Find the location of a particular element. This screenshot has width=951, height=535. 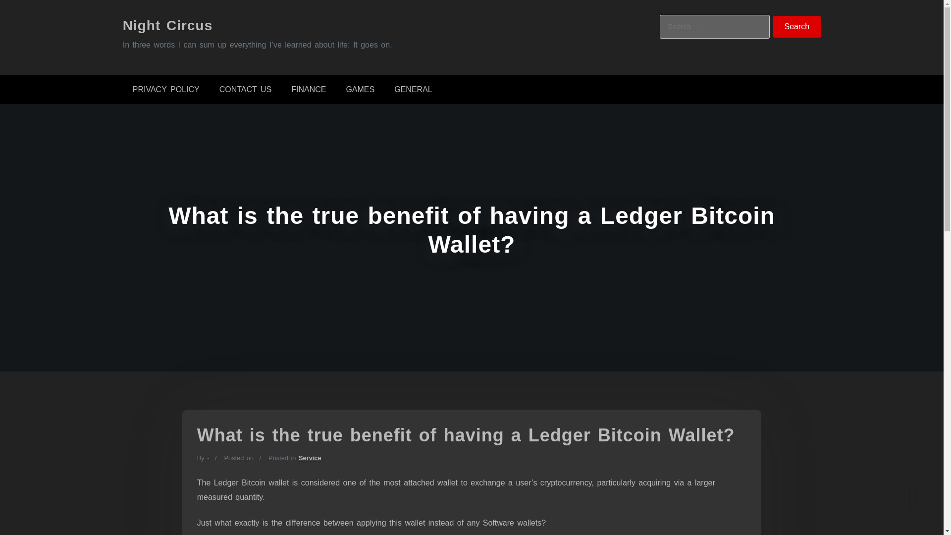

PRIVACY POLICY is located at coordinates (165, 89).